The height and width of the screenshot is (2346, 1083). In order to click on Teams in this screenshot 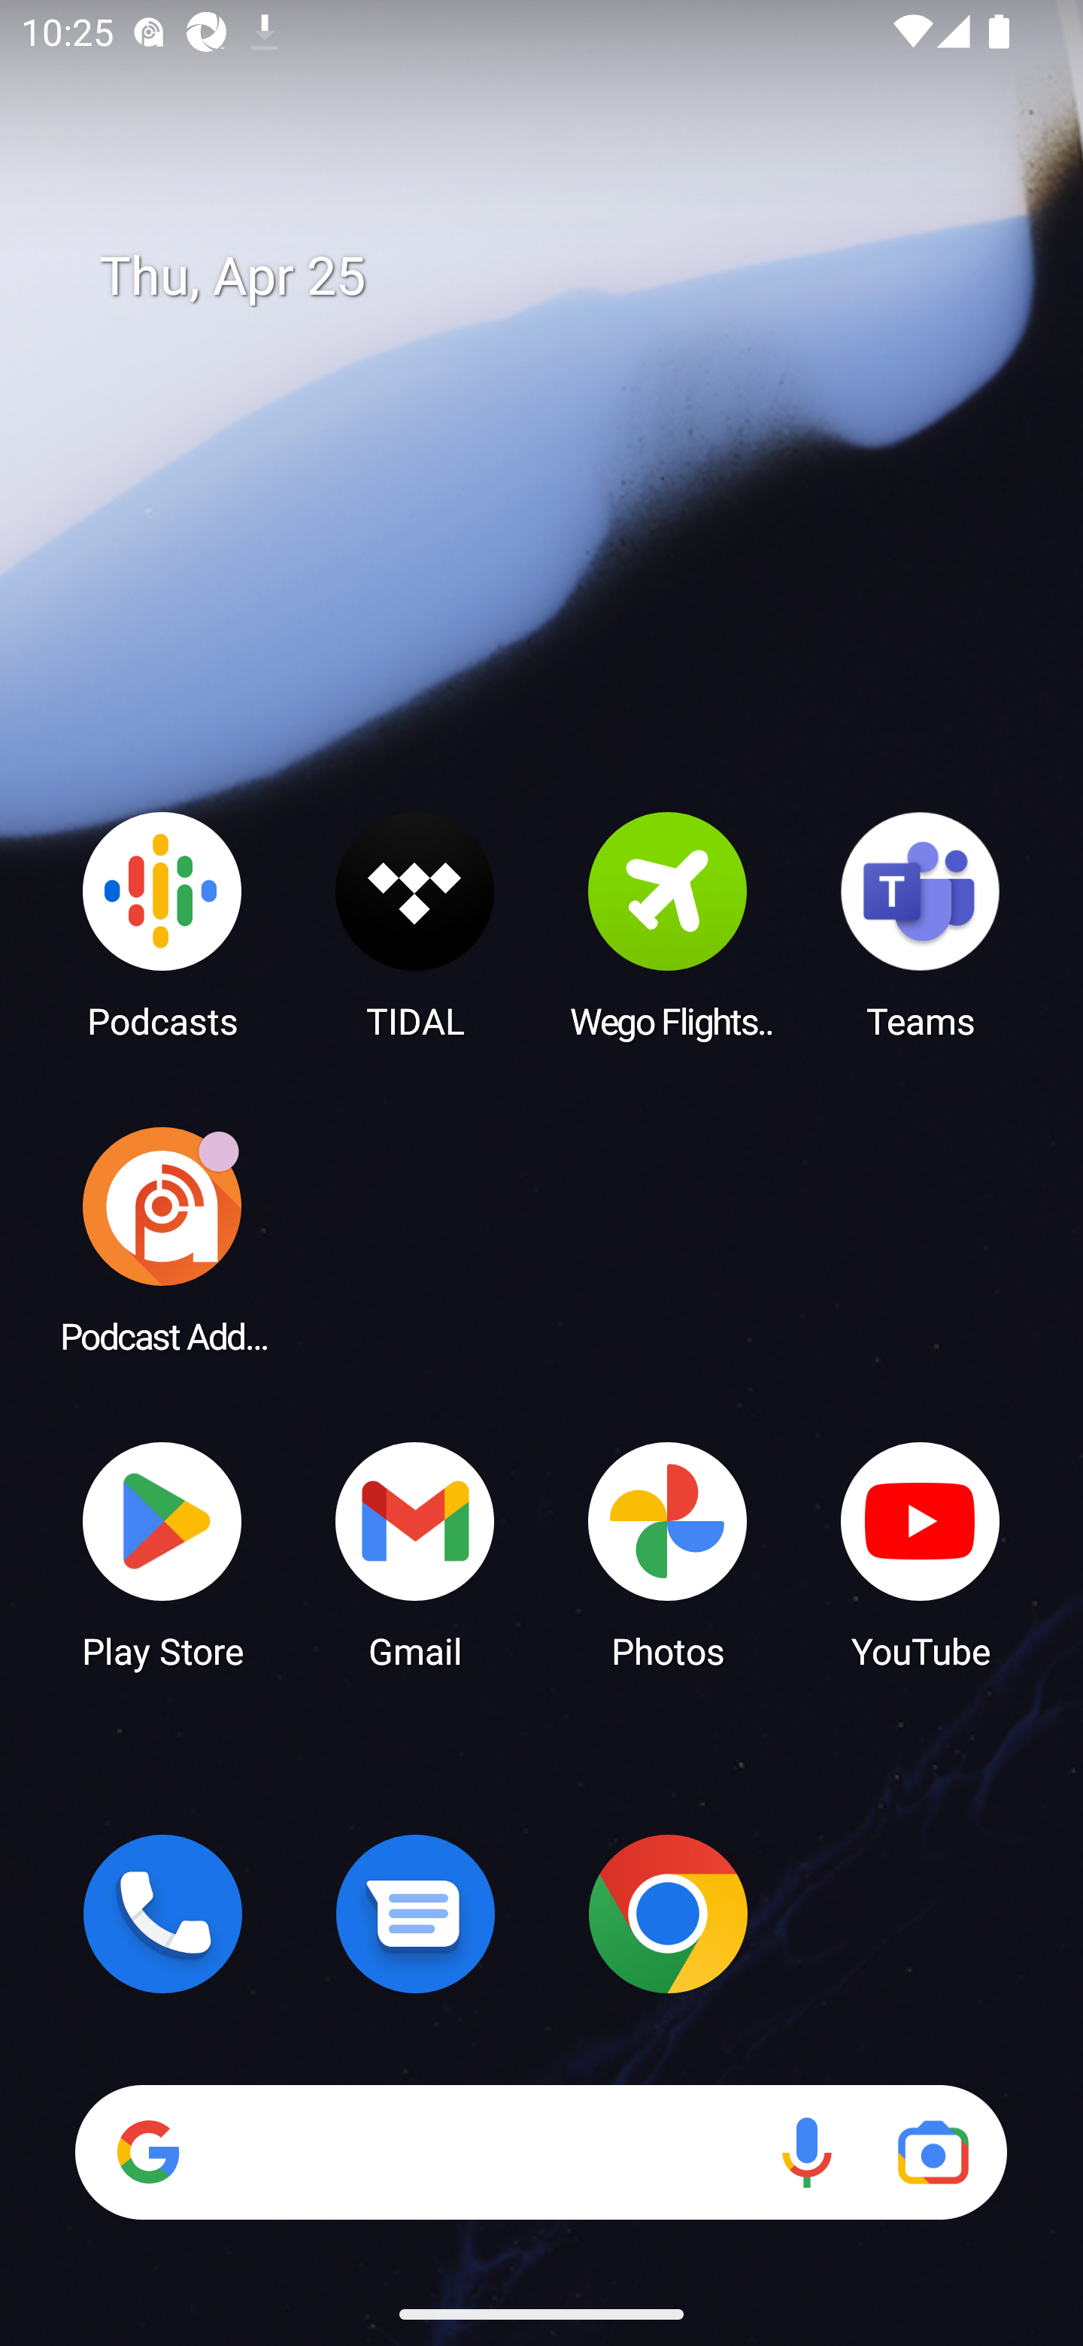, I will do `click(921, 924)`.